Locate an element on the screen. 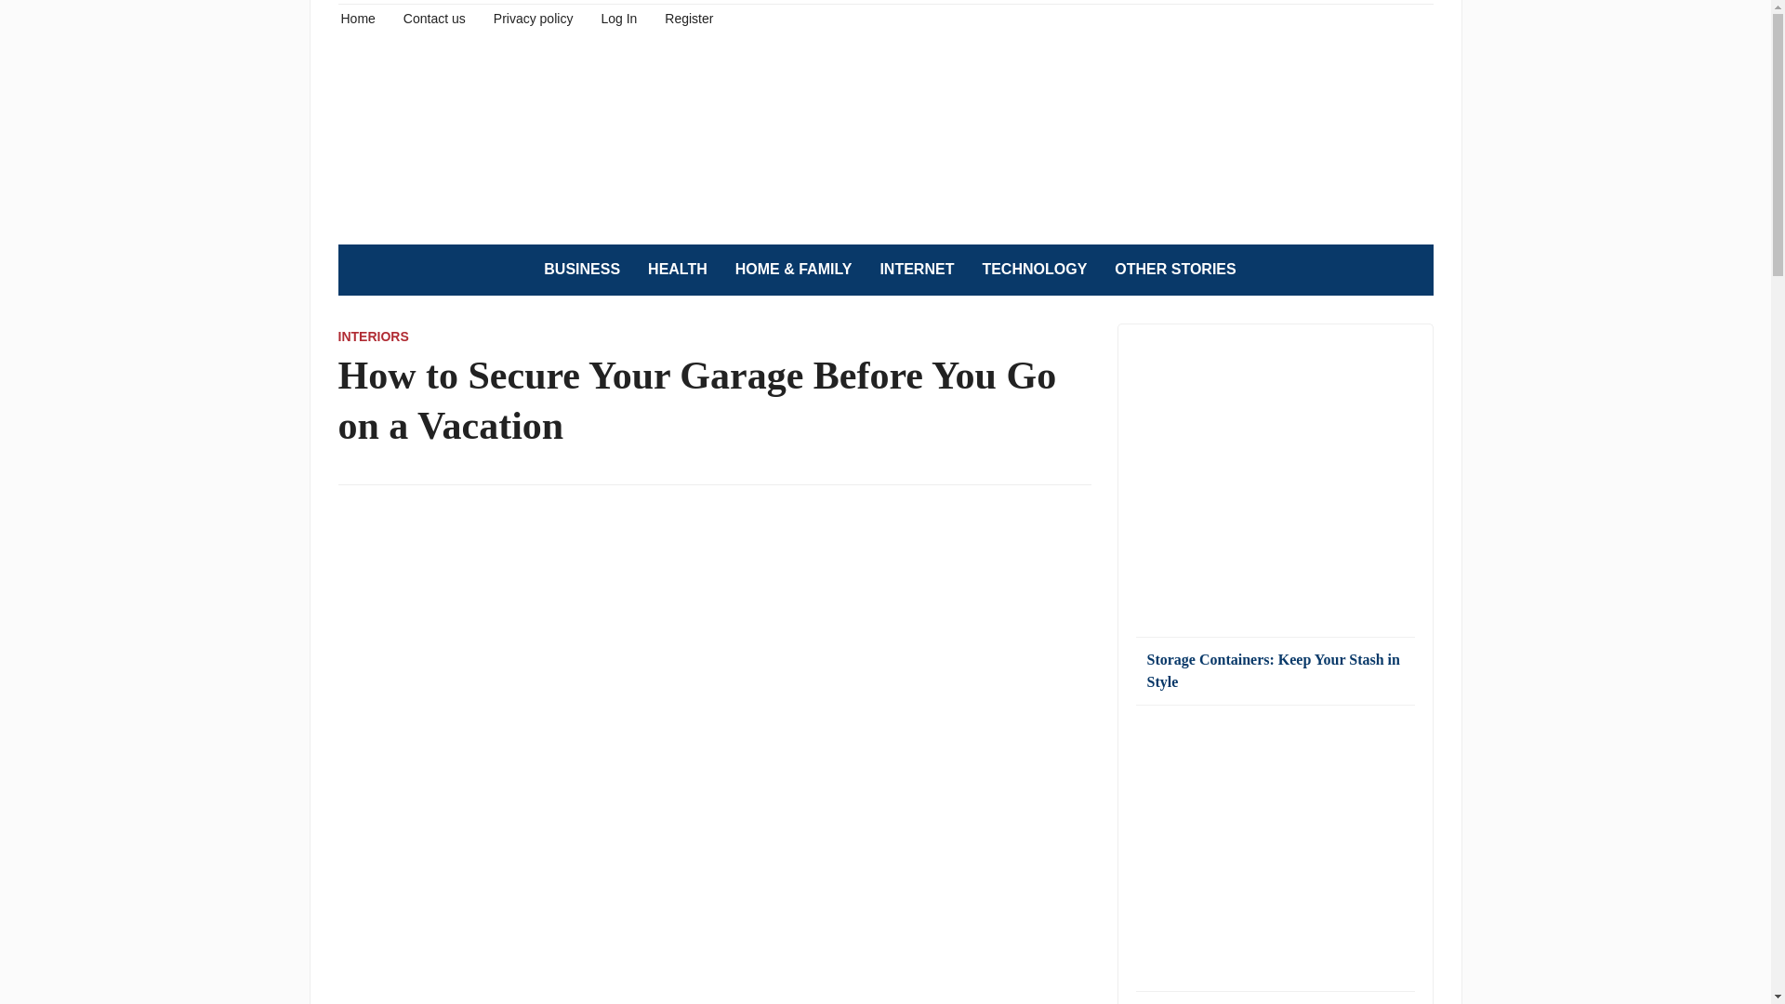  Privacy policy is located at coordinates (534, 17).